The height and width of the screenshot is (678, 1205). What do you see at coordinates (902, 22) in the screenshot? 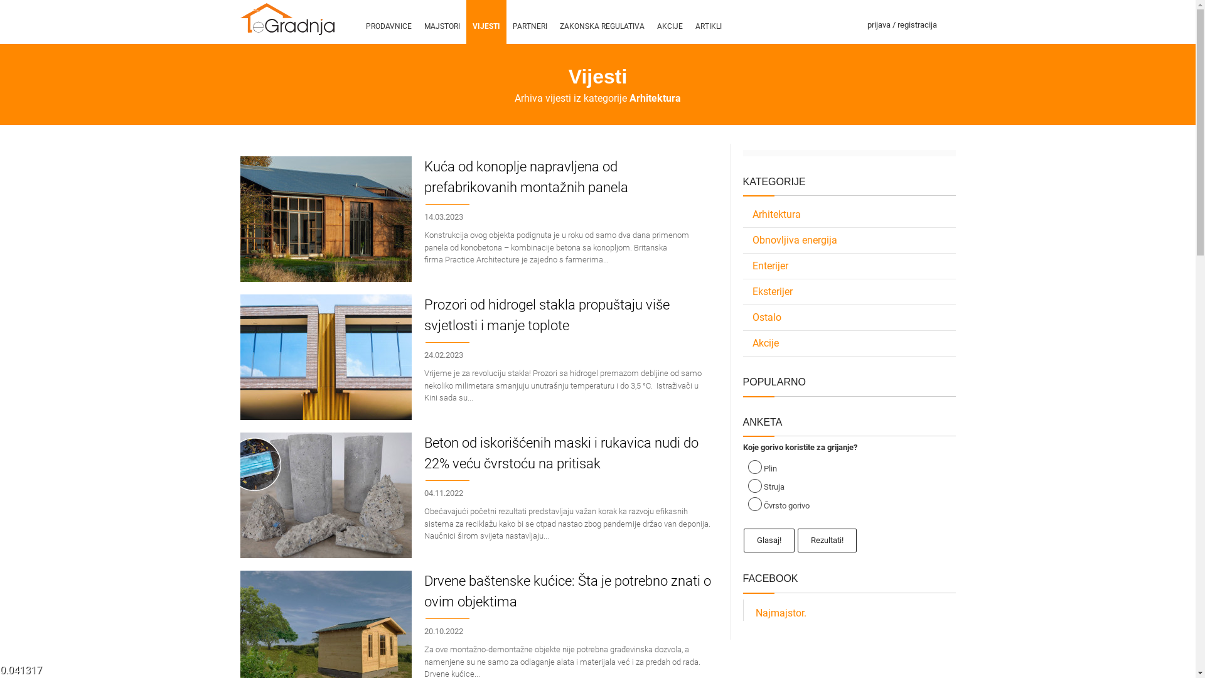
I see `prijava / registracija` at bounding box center [902, 22].